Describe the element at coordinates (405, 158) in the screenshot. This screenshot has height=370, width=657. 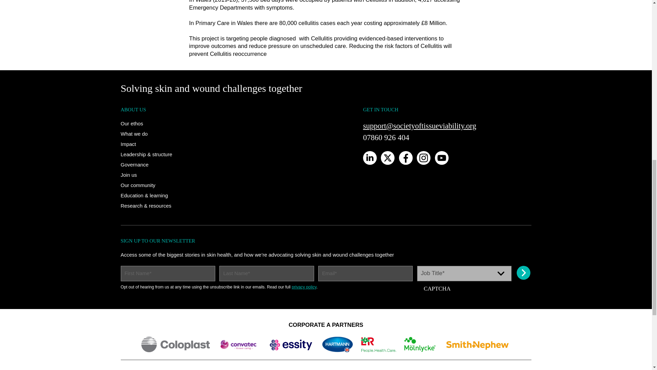
I see `Facebook` at that location.